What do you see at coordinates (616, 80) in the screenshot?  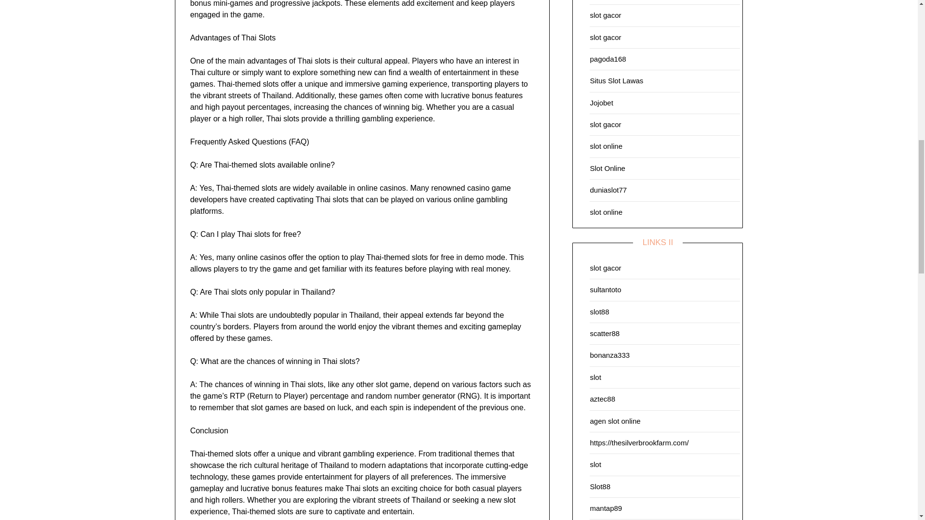 I see `Situs Slot Lawas` at bounding box center [616, 80].